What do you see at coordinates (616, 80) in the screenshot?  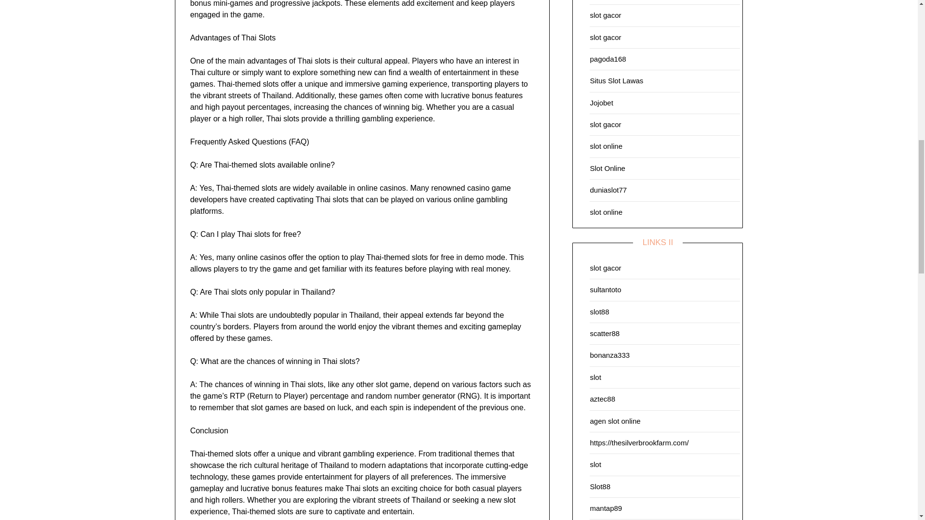 I see `Situs Slot Lawas` at bounding box center [616, 80].